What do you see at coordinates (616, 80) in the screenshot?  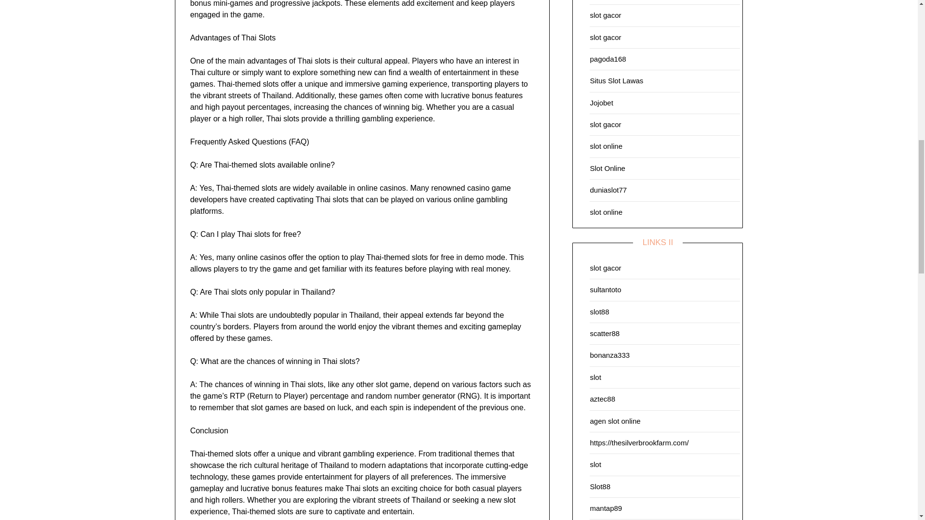 I see `Situs Slot Lawas` at bounding box center [616, 80].